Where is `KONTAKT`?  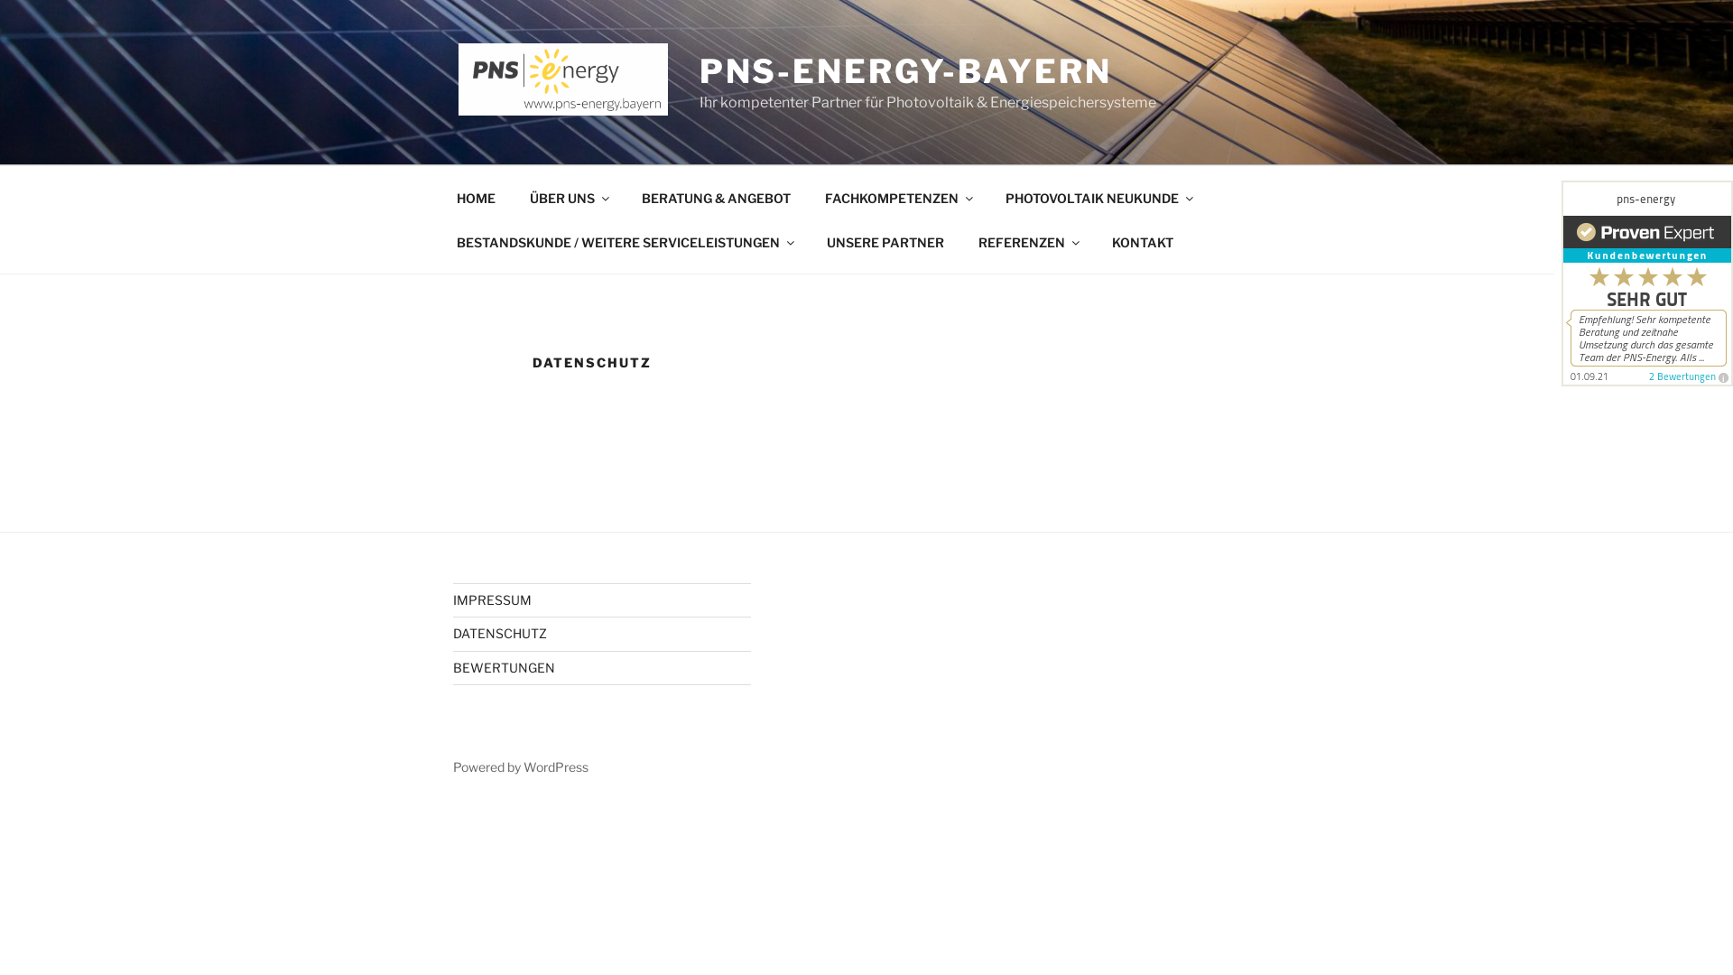
KONTAKT is located at coordinates (1143, 242).